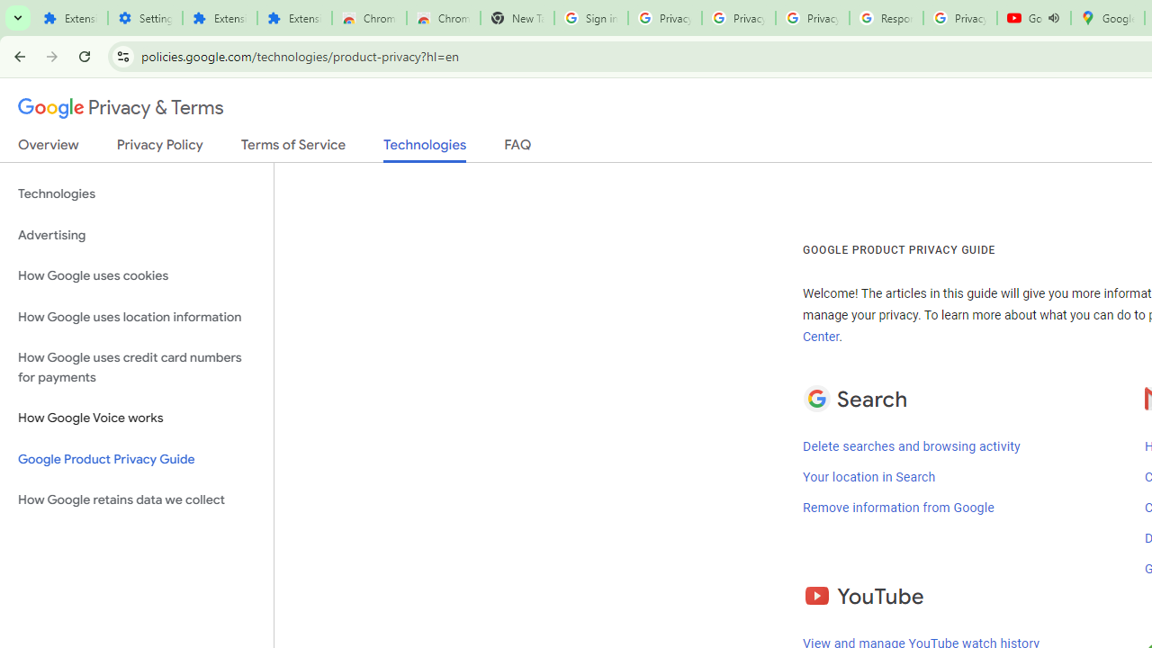 The height and width of the screenshot is (648, 1152). Describe the element at coordinates (369, 18) in the screenshot. I see `Chrome Web Store` at that location.